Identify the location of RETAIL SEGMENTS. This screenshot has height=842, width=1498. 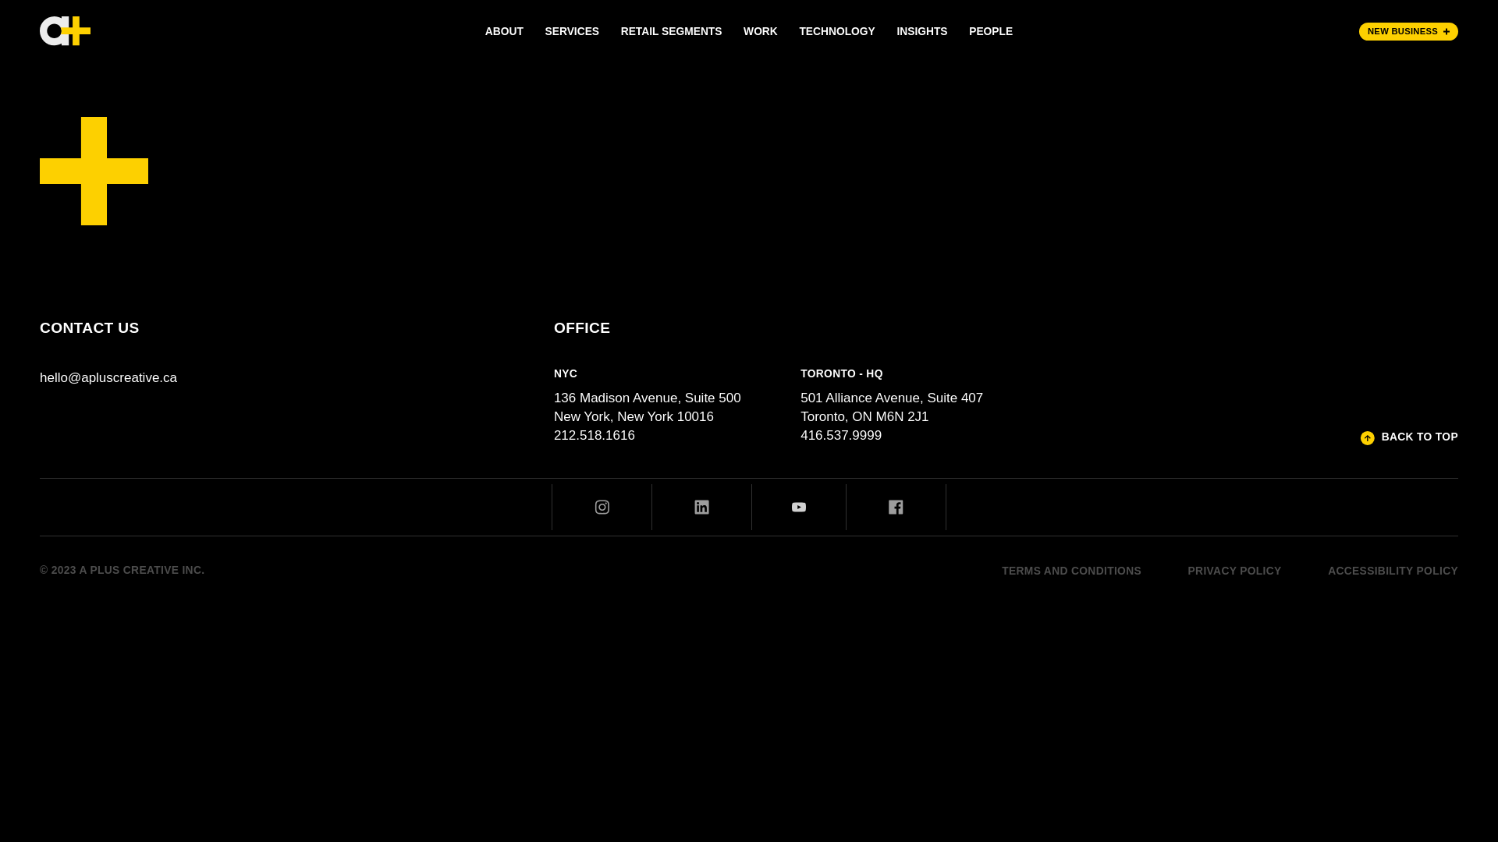
(671, 31).